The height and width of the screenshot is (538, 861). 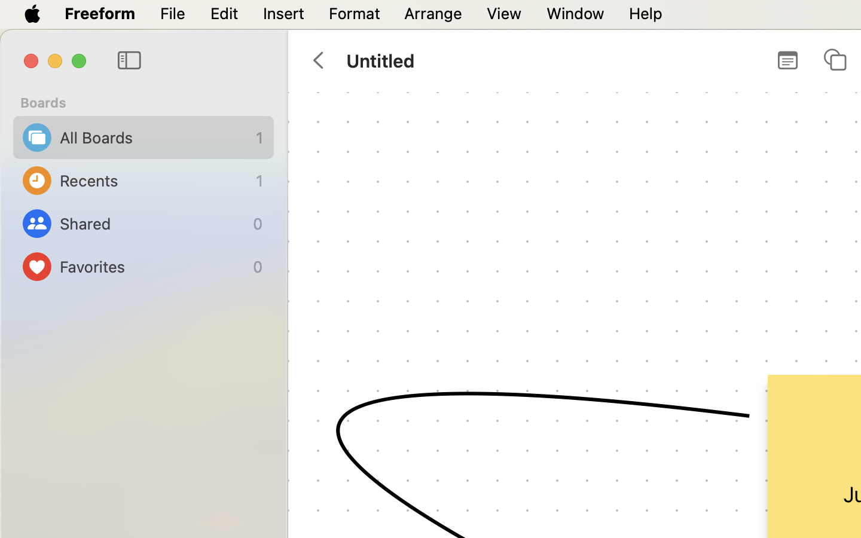 I want to click on Favorites, so click(x=153, y=267).